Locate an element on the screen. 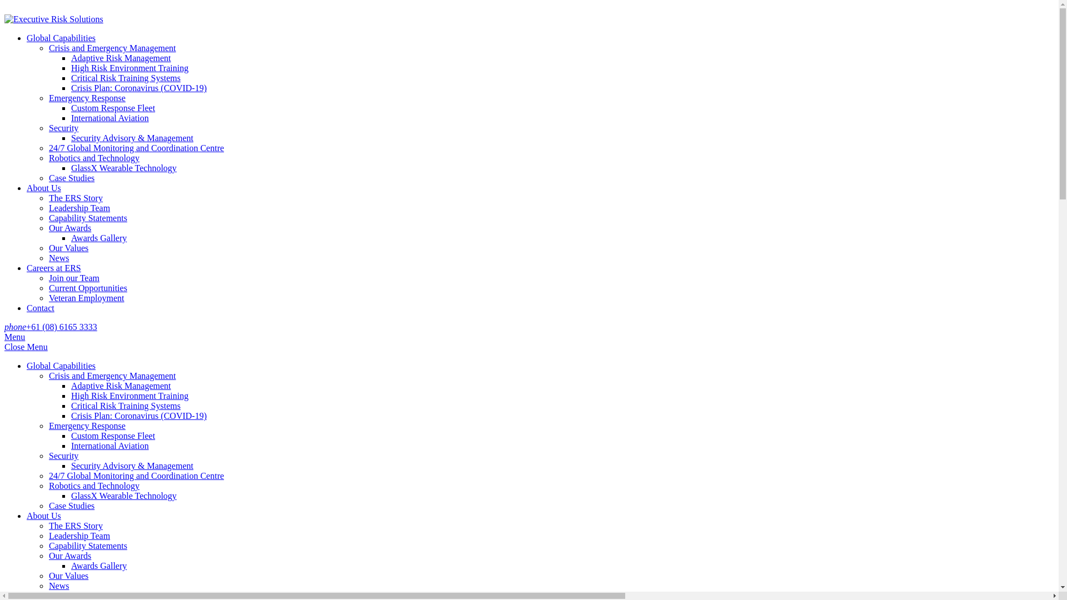 This screenshot has width=1067, height=600. Leadership Team is located at coordinates (79, 208).